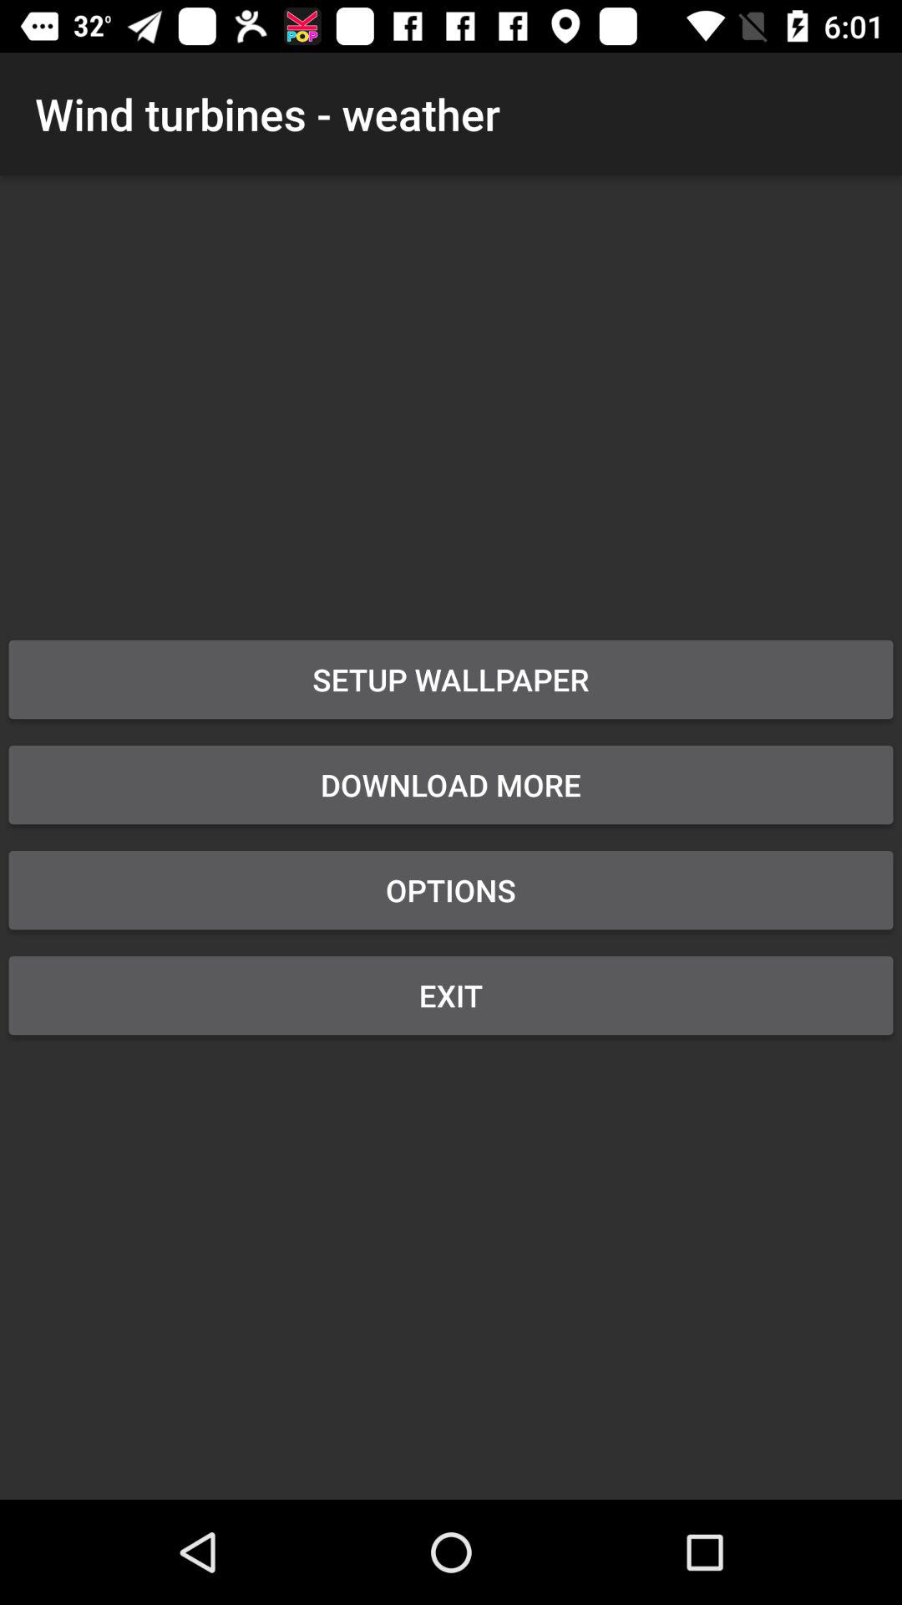  What do you see at coordinates (451, 785) in the screenshot?
I see `scroll until the download more button` at bounding box center [451, 785].